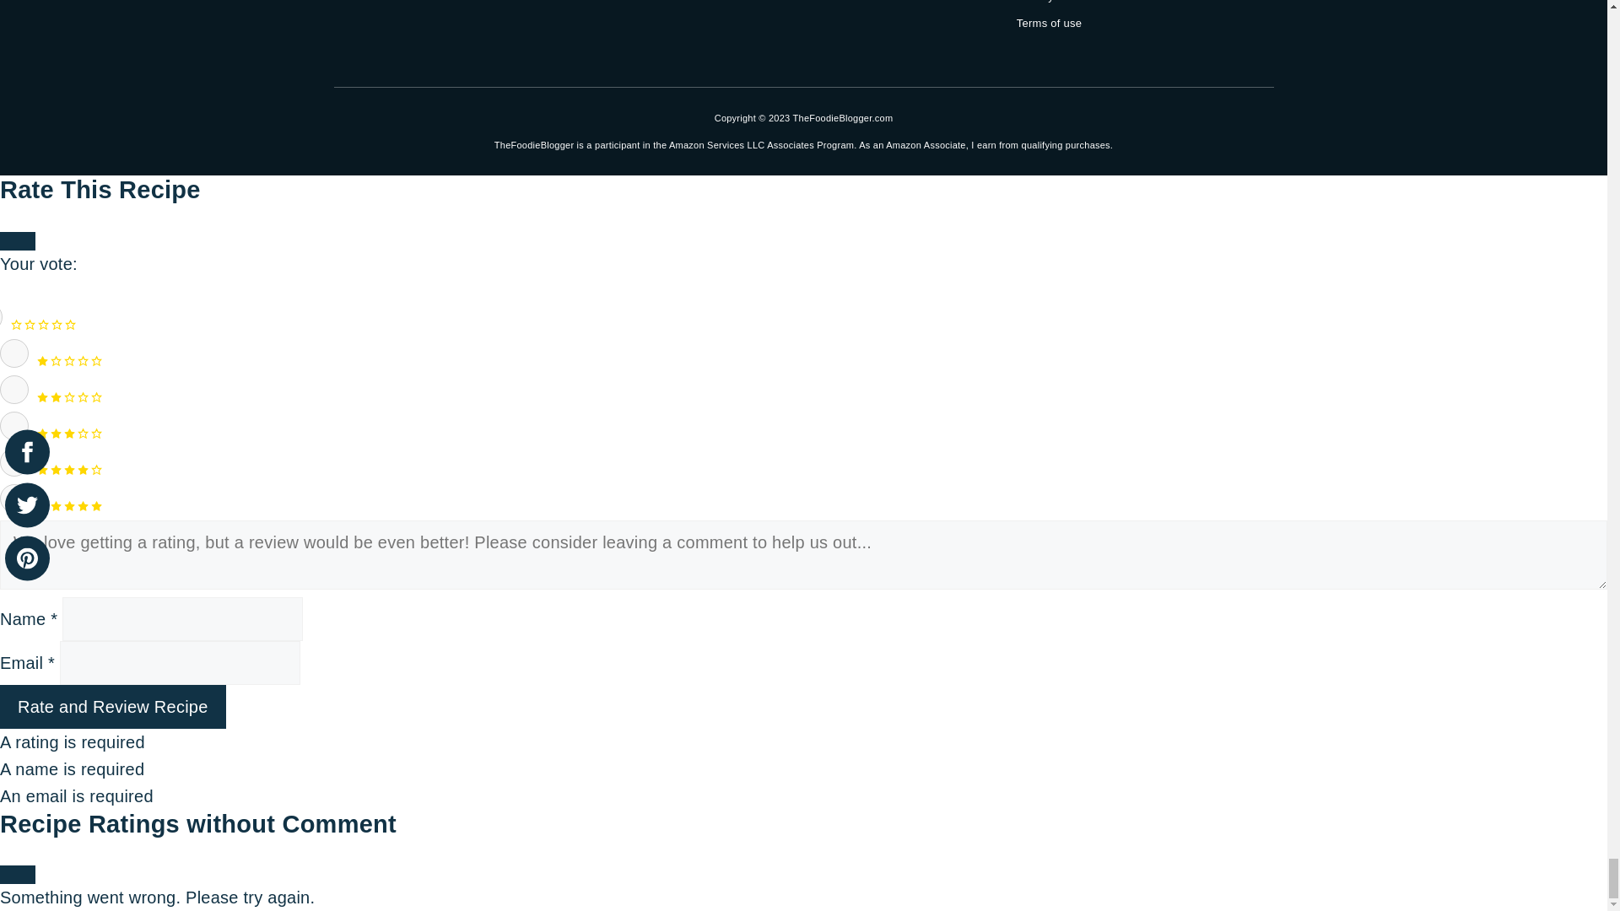  What do you see at coordinates (14, 353) in the screenshot?
I see `1` at bounding box center [14, 353].